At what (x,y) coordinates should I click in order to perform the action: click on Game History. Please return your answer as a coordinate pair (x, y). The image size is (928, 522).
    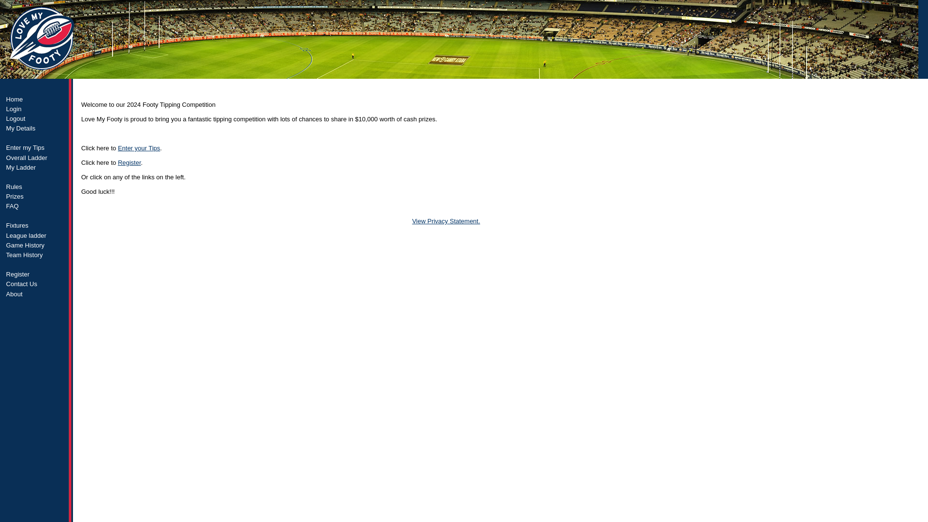
    Looking at the image, I should click on (37, 245).